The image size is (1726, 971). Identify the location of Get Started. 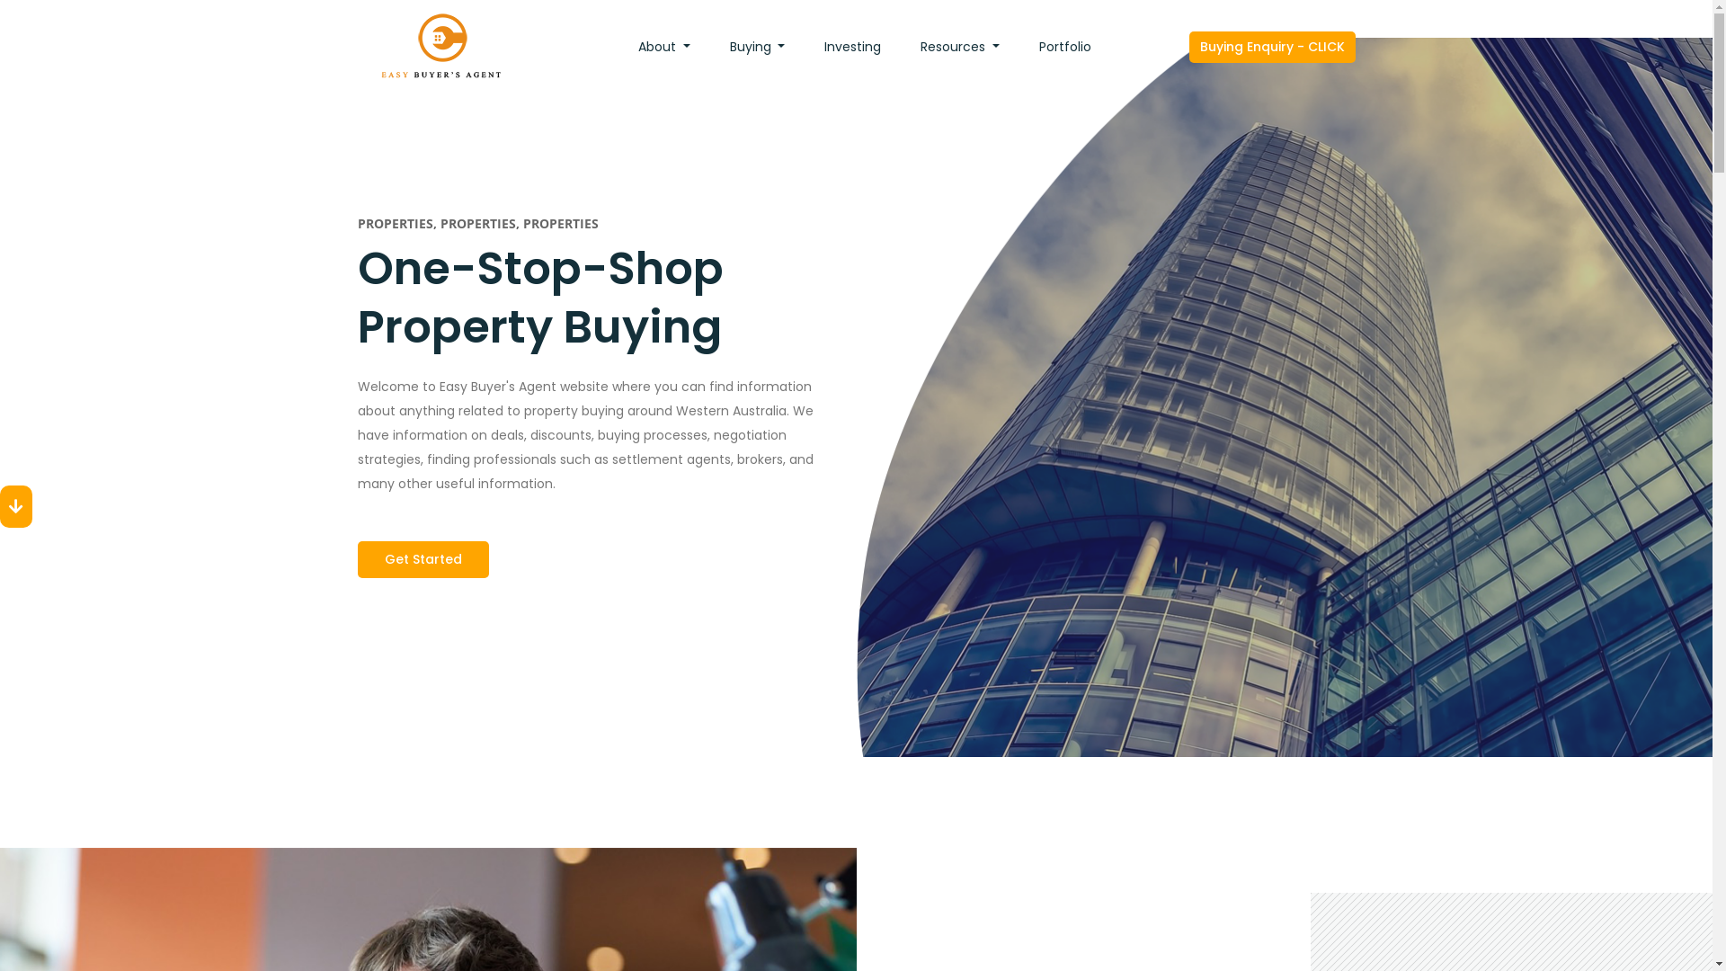
(423, 559).